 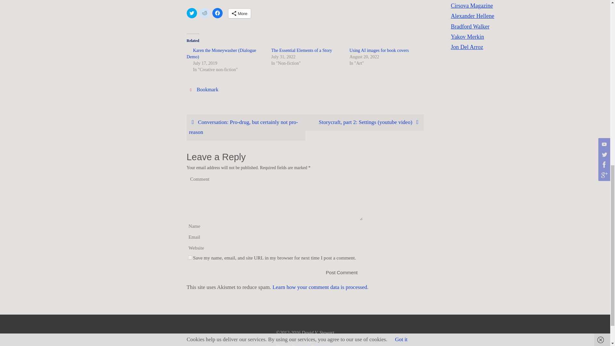 I want to click on Click to share on Twitter, so click(x=192, y=13).